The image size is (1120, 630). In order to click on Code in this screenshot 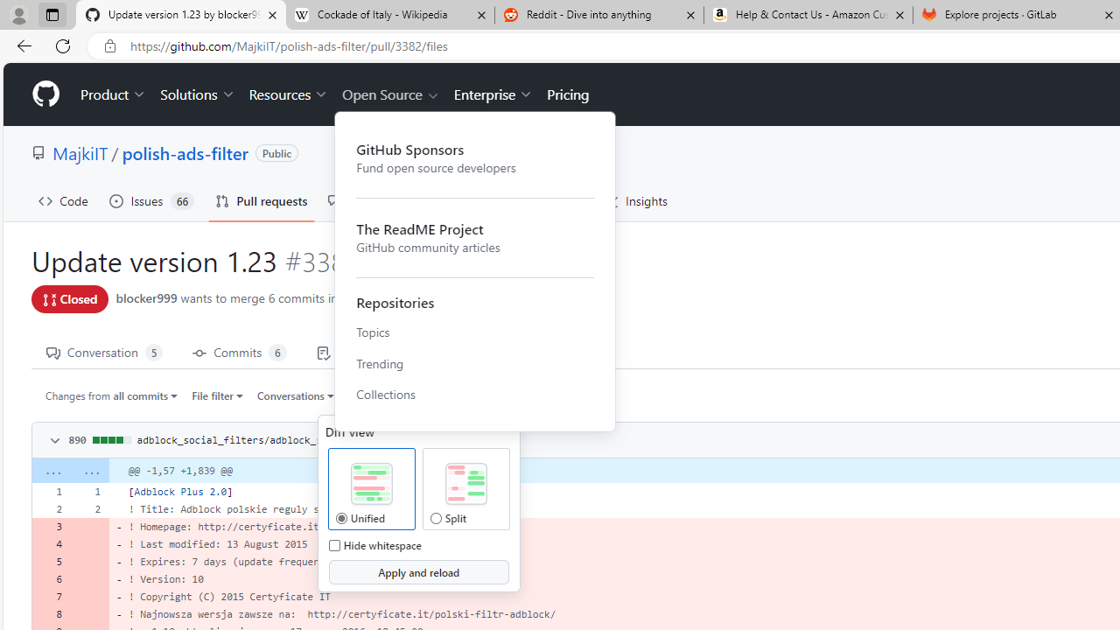, I will do `click(63, 201)`.